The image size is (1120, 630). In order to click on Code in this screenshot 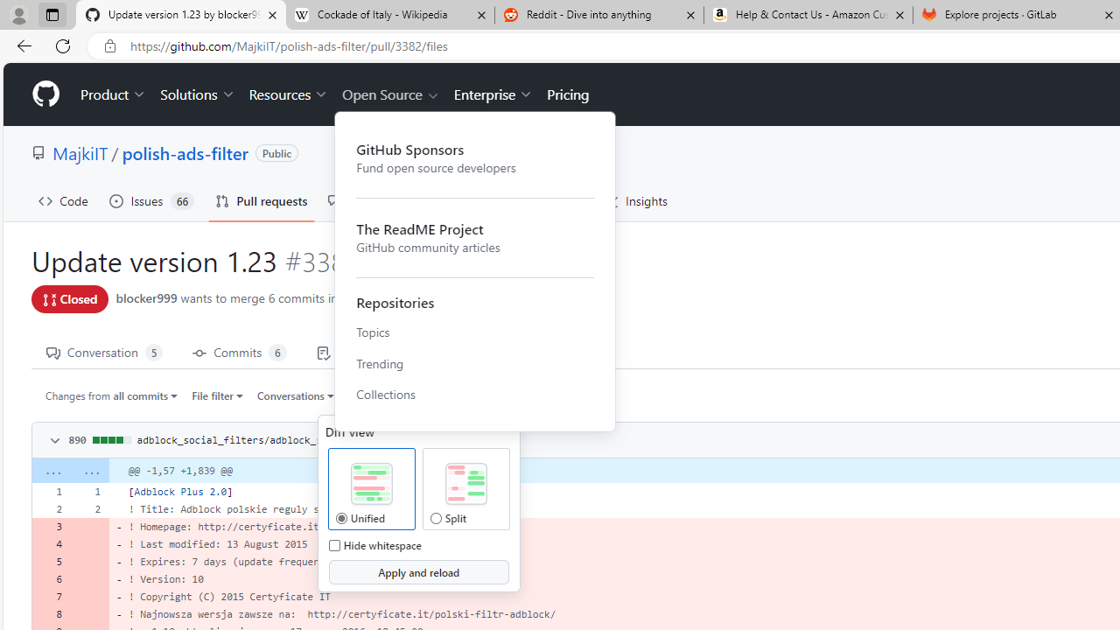, I will do `click(63, 201)`.